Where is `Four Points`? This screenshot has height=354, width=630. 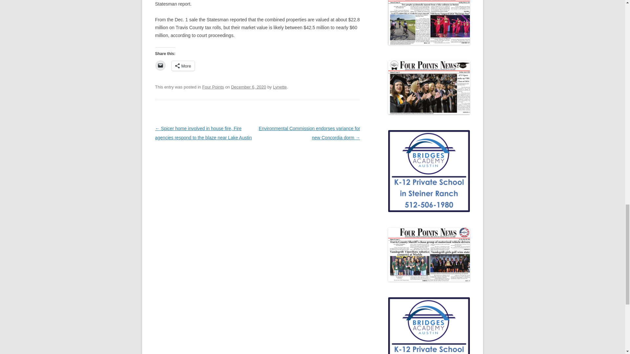
Four Points is located at coordinates (213, 87).